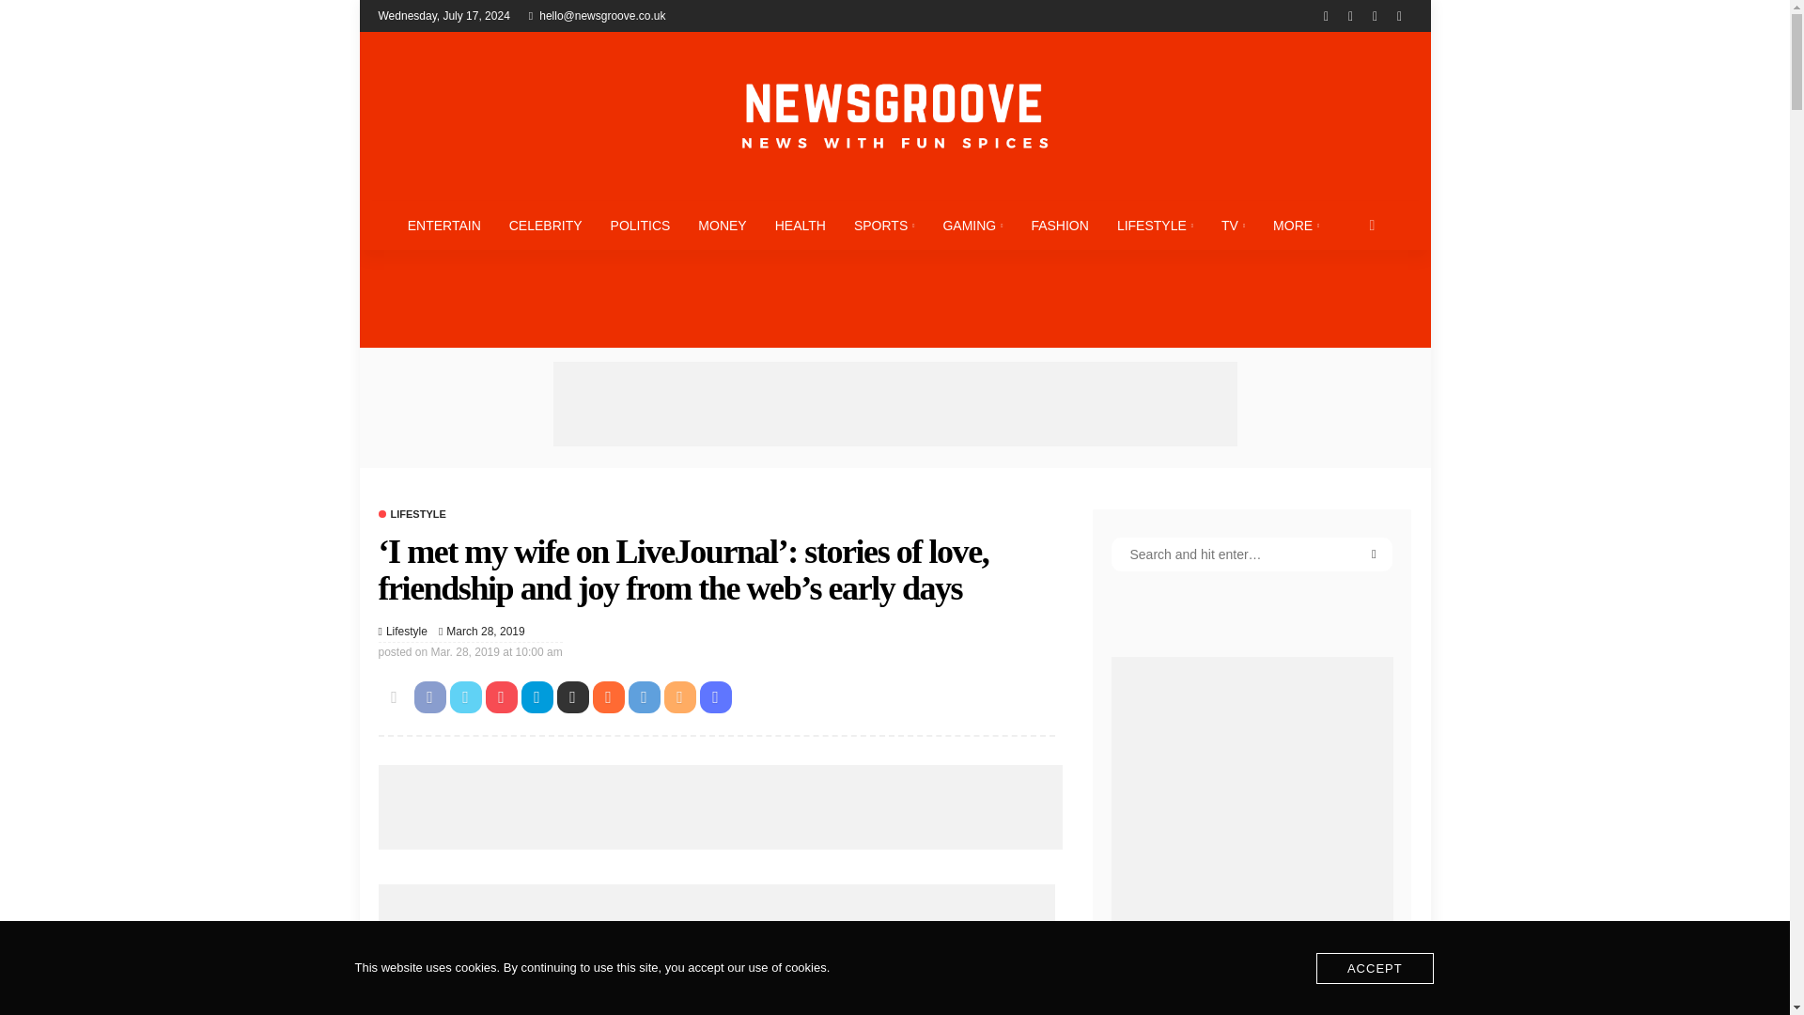  I want to click on Lifestyle, so click(406, 632).